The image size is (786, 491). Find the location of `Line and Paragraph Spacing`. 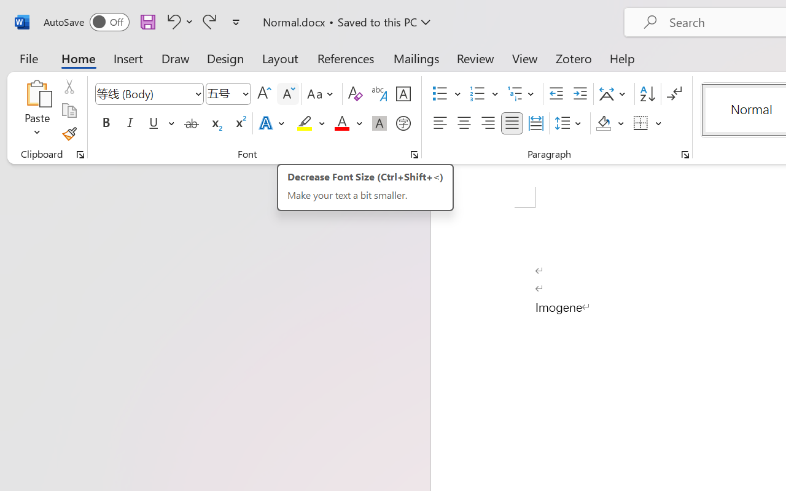

Line and Paragraph Spacing is located at coordinates (570, 123).